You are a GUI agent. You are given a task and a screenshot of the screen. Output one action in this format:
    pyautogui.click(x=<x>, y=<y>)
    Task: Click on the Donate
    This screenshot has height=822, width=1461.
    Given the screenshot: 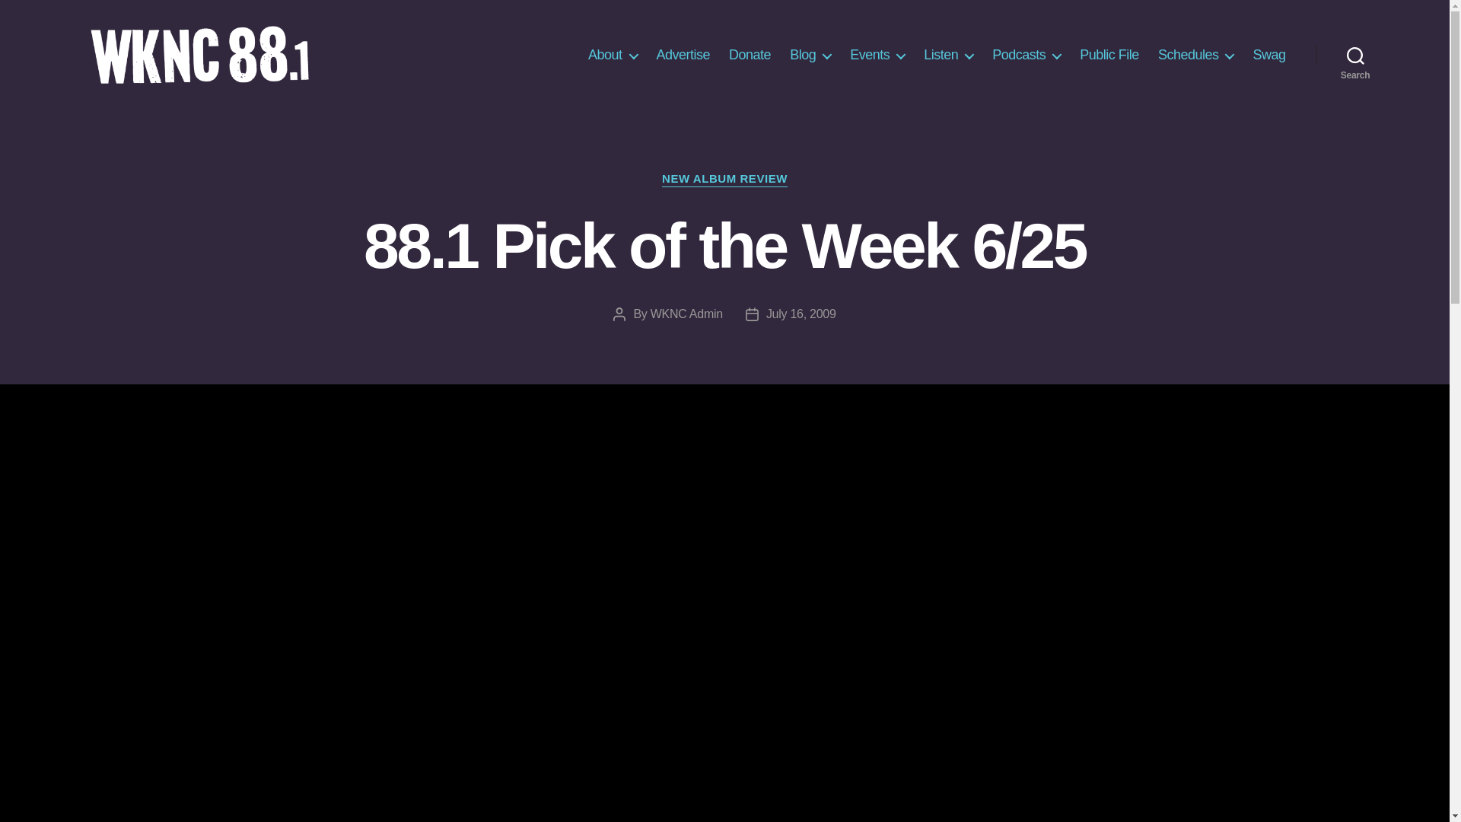 What is the action you would take?
    pyautogui.click(x=750, y=55)
    